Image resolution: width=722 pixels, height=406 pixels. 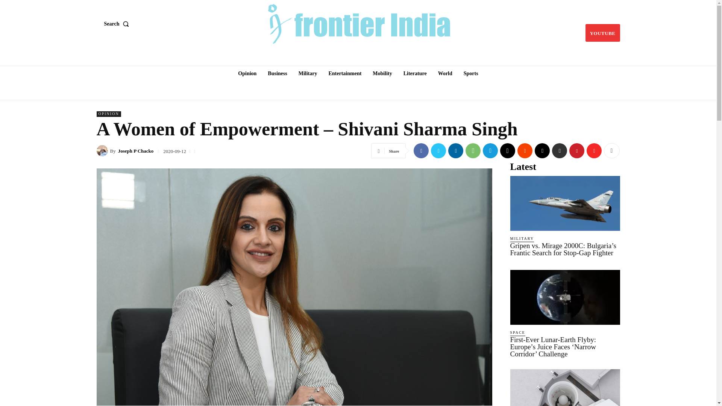 I want to click on Joseph P Chacko, so click(x=103, y=150).